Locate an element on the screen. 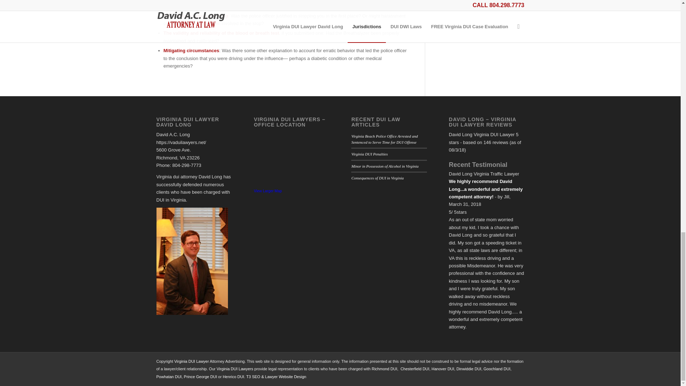  Hanover DUI is located at coordinates (443, 369).